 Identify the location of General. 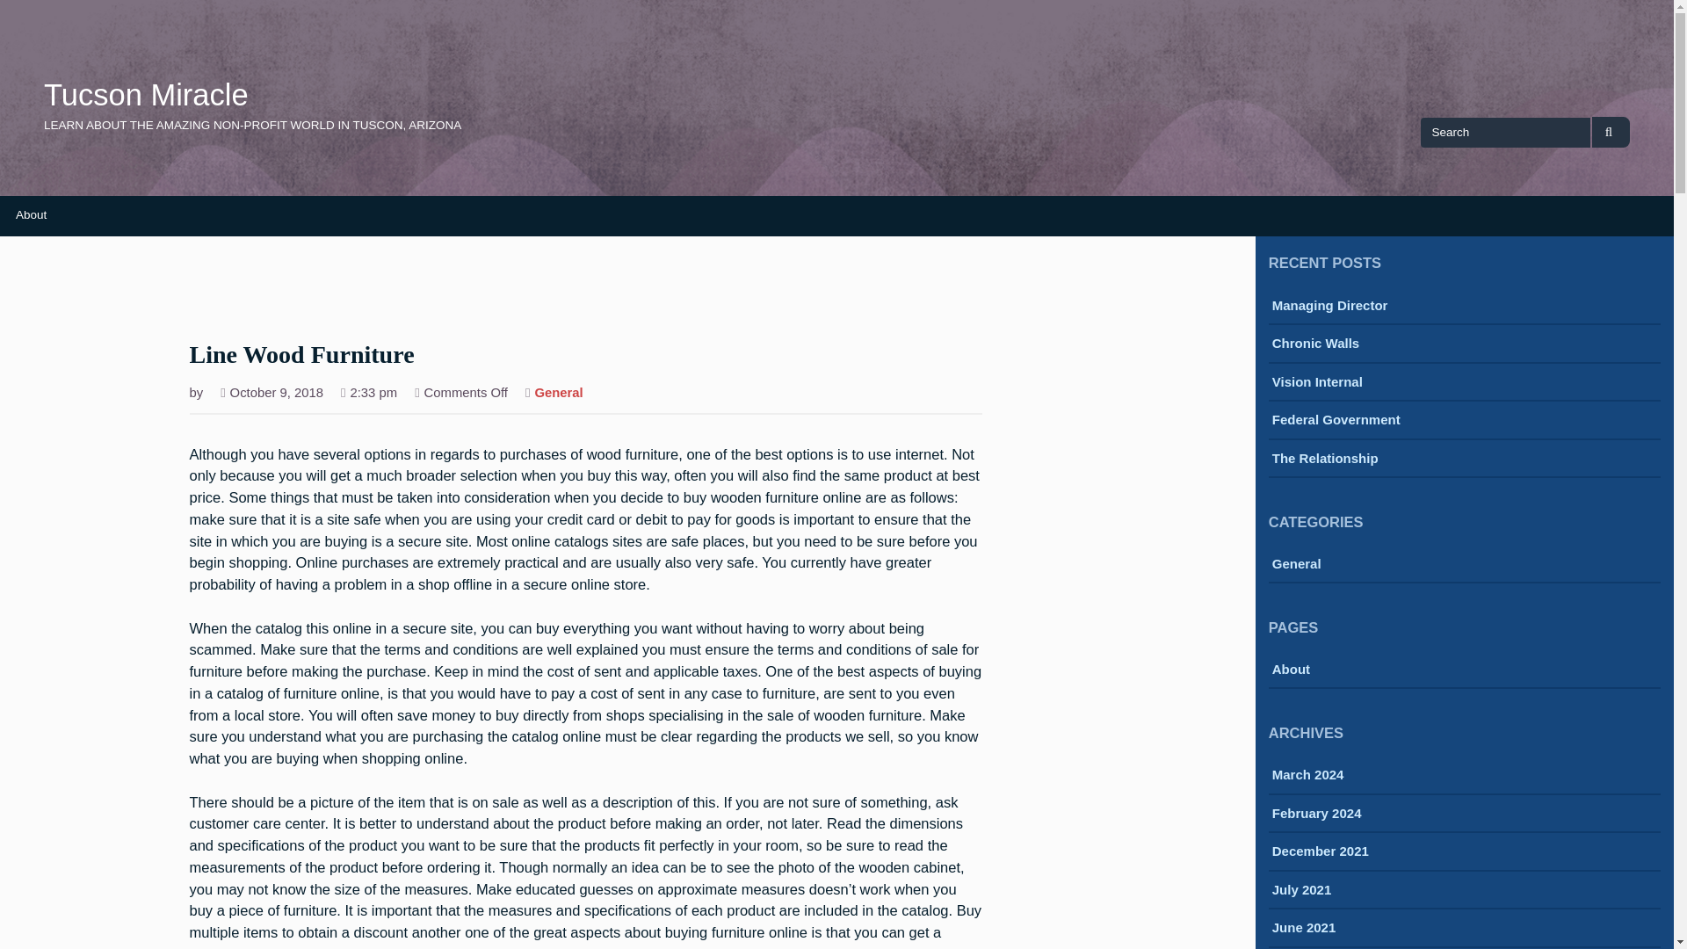
(558, 394).